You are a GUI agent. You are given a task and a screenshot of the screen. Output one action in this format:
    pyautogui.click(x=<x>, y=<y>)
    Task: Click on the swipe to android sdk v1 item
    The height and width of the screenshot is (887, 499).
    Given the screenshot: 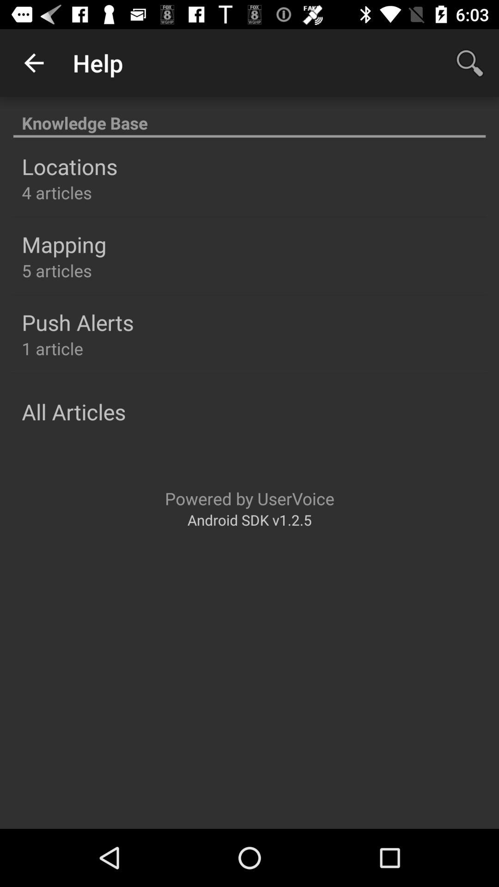 What is the action you would take?
    pyautogui.click(x=249, y=519)
    